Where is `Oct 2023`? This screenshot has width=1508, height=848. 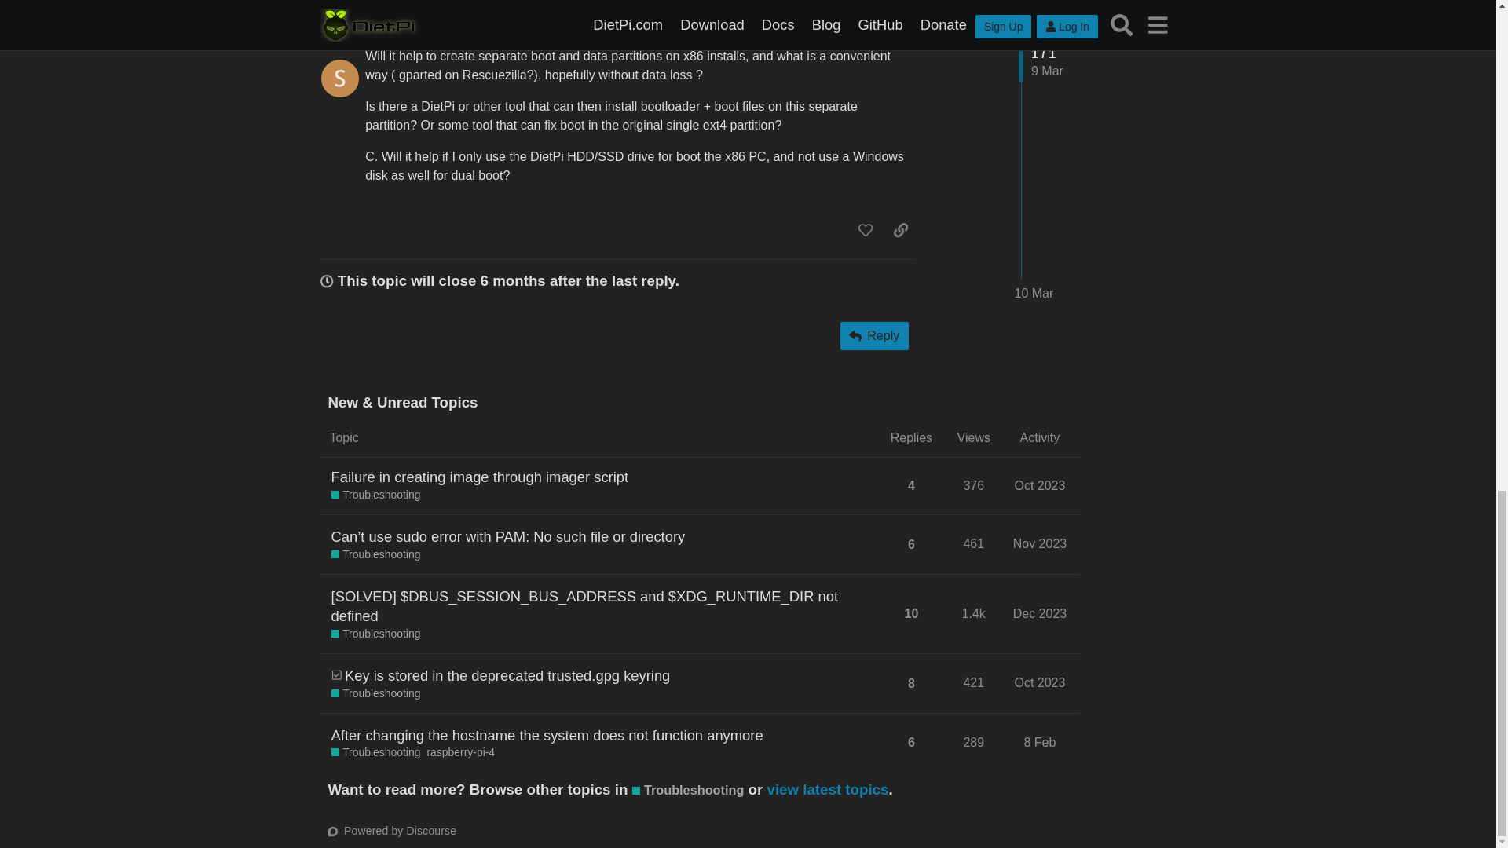 Oct 2023 is located at coordinates (1040, 485).